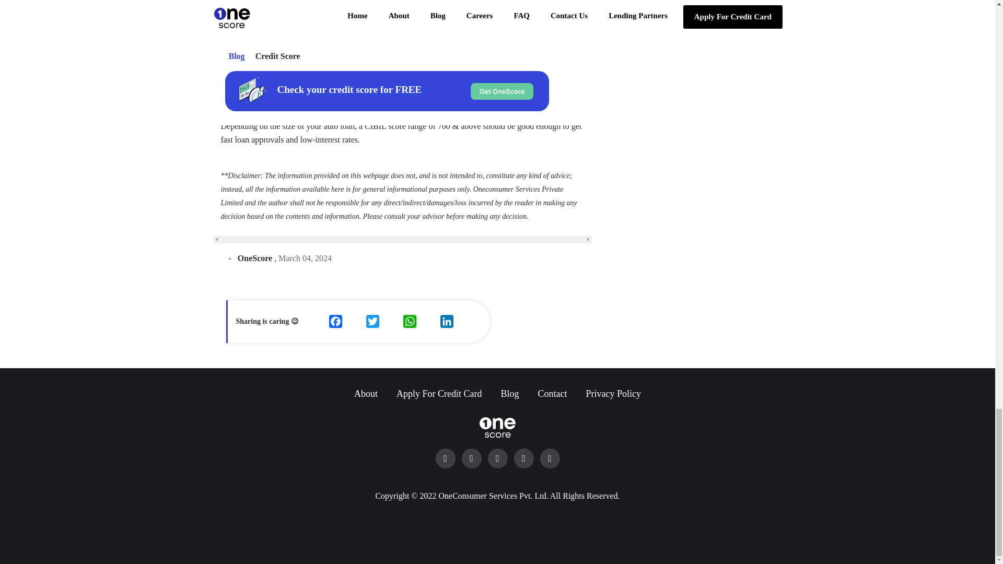 This screenshot has height=564, width=1003. Describe the element at coordinates (366, 394) in the screenshot. I see `About` at that location.